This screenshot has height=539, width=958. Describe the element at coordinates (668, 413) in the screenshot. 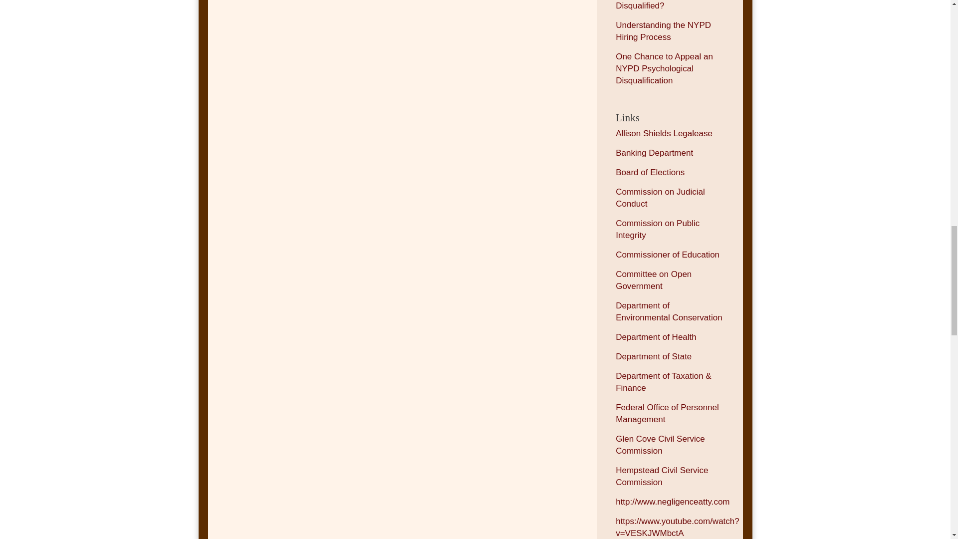

I see `Federal Office of Personnel Management` at that location.